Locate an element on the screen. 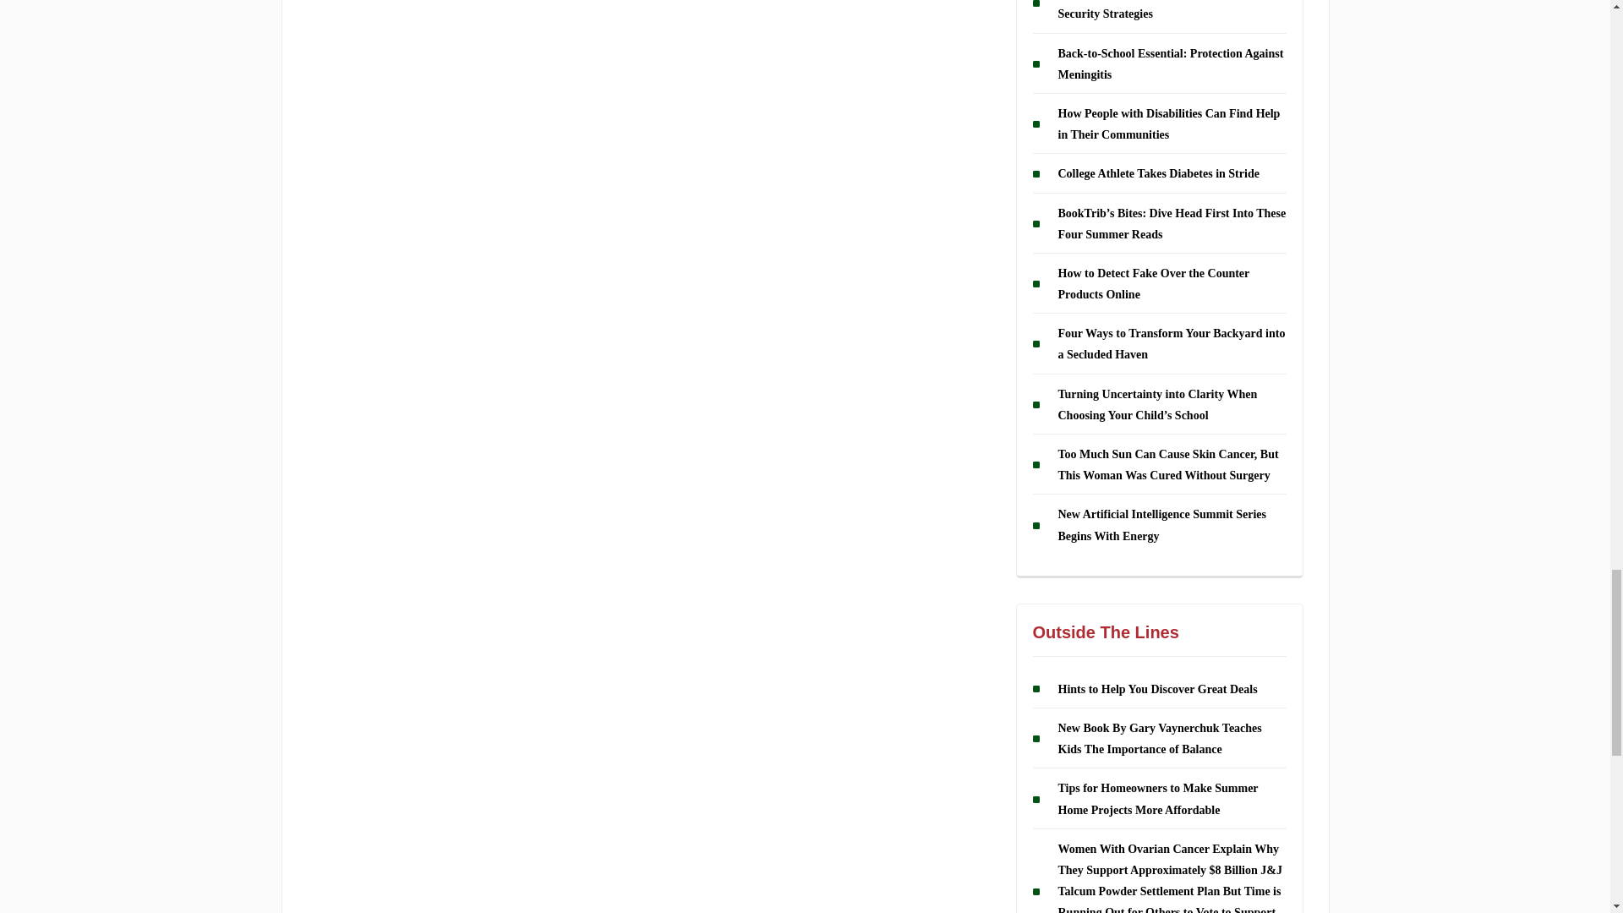  How to Detect Fake Over the Counter Products Online is located at coordinates (1153, 284).